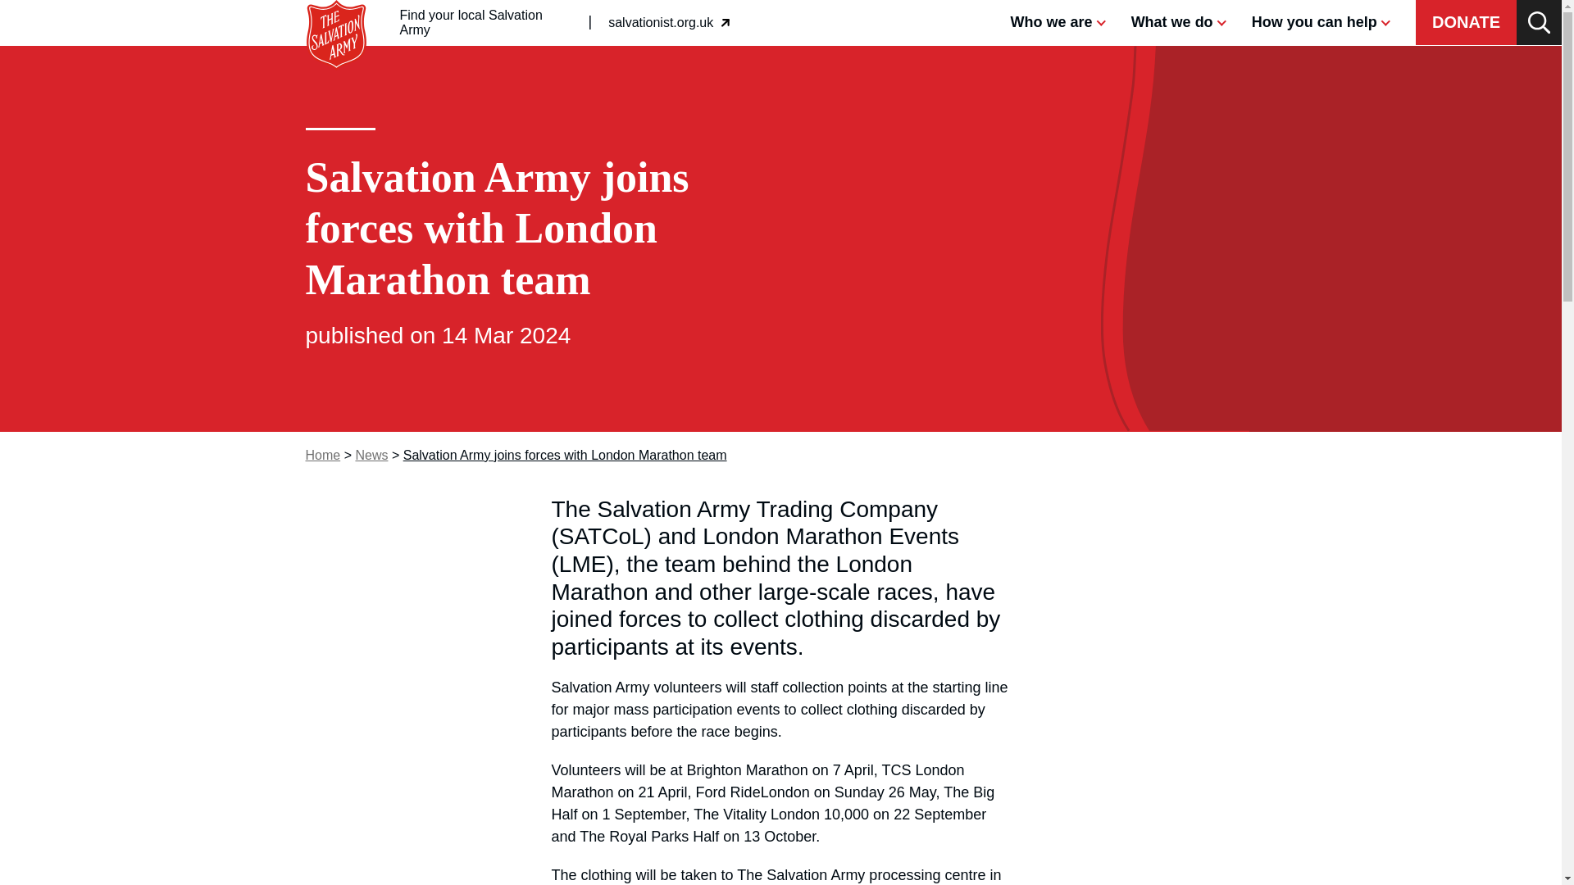 This screenshot has height=885, width=1574. I want to click on Home, so click(669, 23).